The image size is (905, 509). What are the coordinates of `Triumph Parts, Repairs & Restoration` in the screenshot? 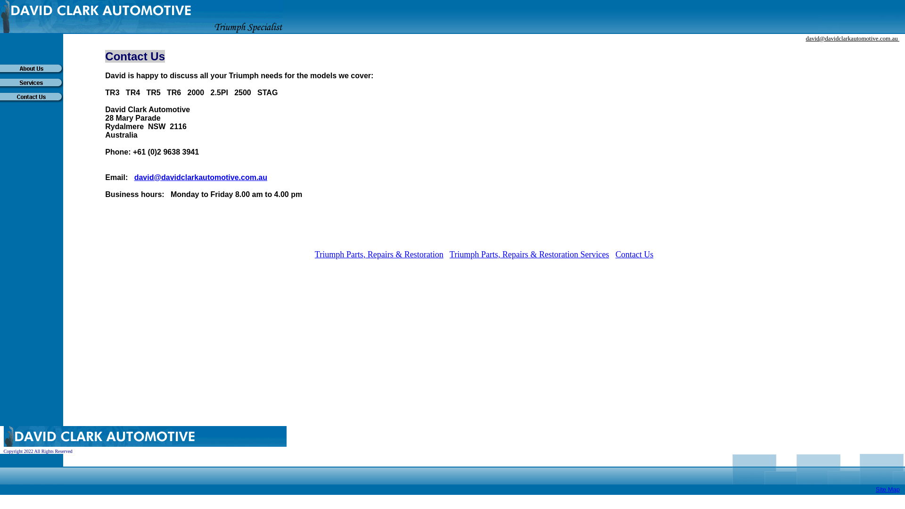 It's located at (379, 254).